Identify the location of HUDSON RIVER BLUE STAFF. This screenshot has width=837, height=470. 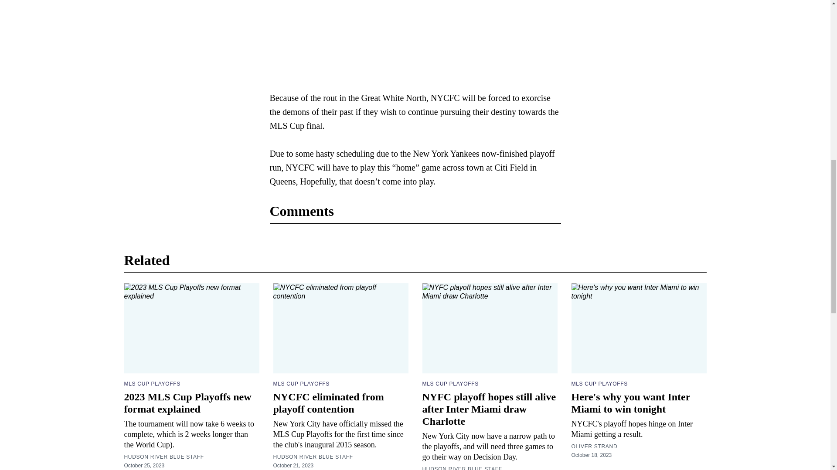
(163, 457).